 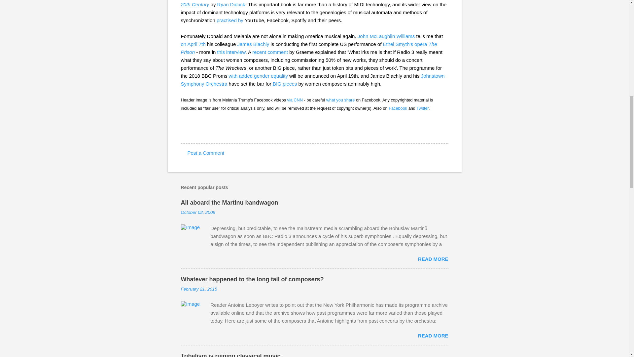 What do you see at coordinates (231, 52) in the screenshot?
I see `this interview` at bounding box center [231, 52].